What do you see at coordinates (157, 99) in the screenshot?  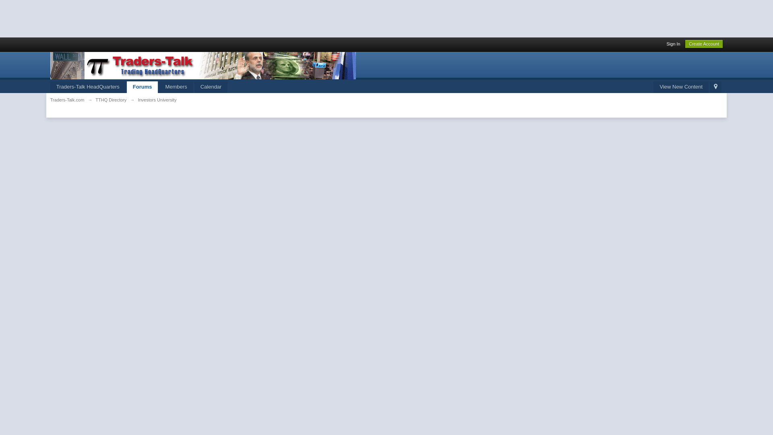 I see `Investors University` at bounding box center [157, 99].